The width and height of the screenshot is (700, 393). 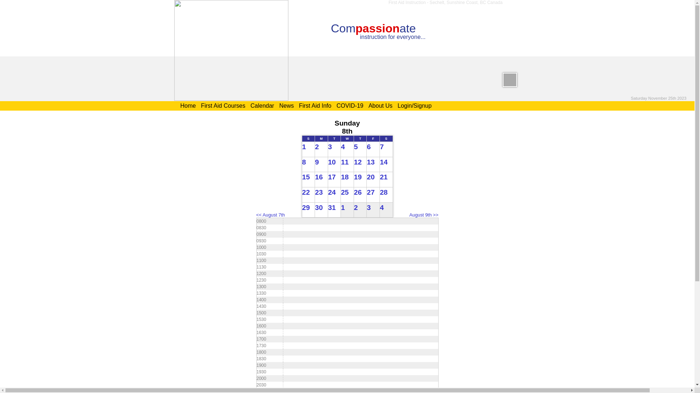 What do you see at coordinates (386, 150) in the screenshot?
I see `7` at bounding box center [386, 150].